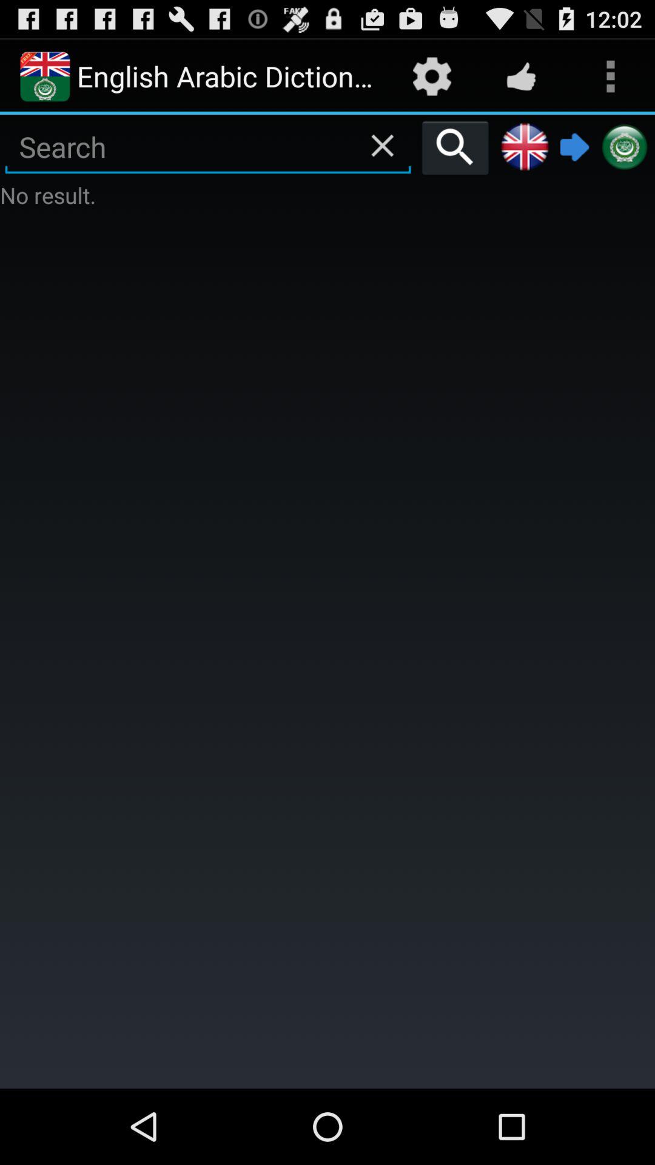 This screenshot has width=655, height=1165. I want to click on click on image beside english arabic diction, so click(45, 76).